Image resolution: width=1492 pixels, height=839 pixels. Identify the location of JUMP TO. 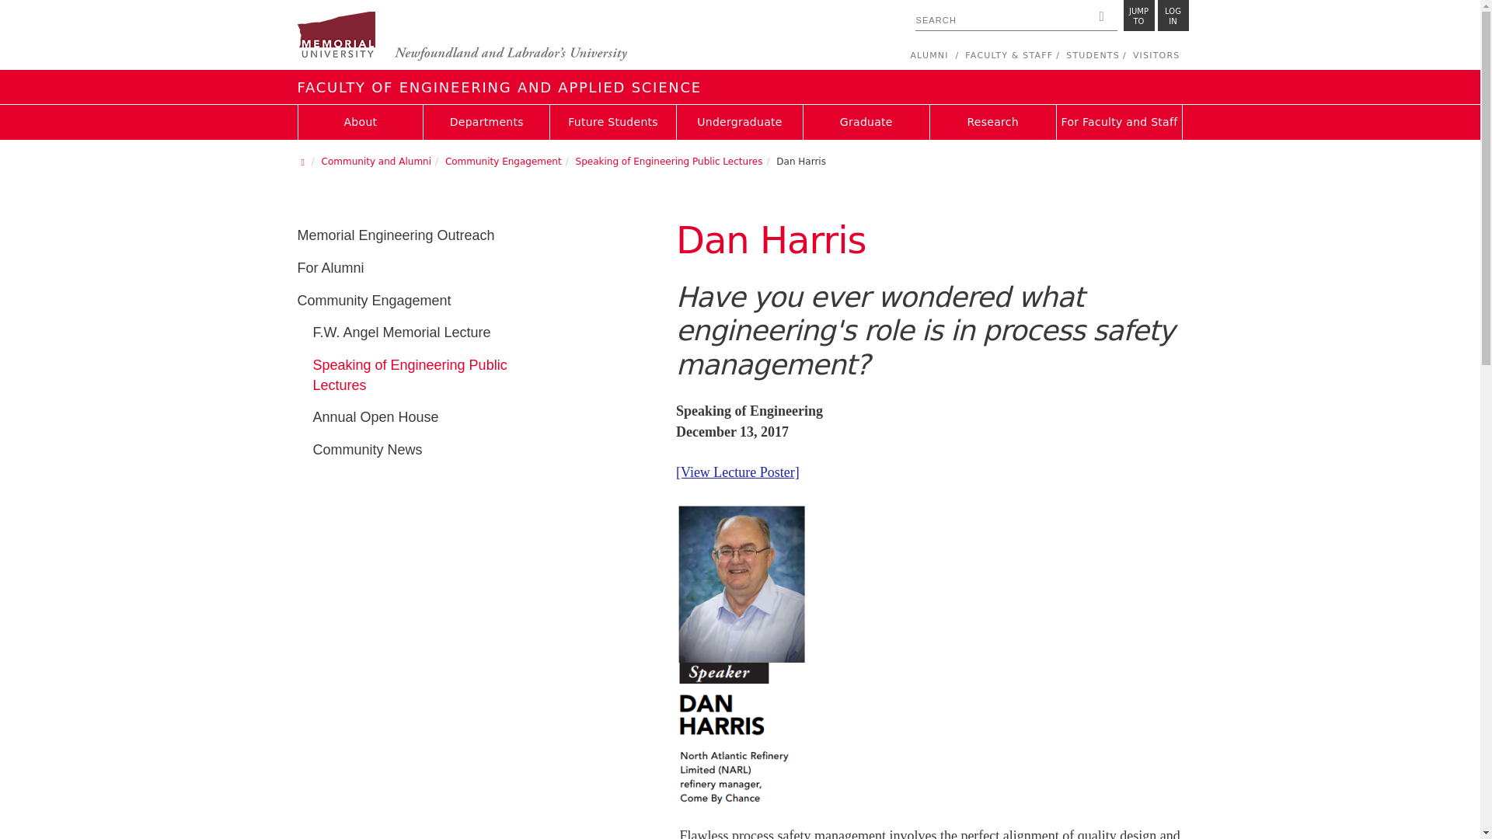
(462, 37).